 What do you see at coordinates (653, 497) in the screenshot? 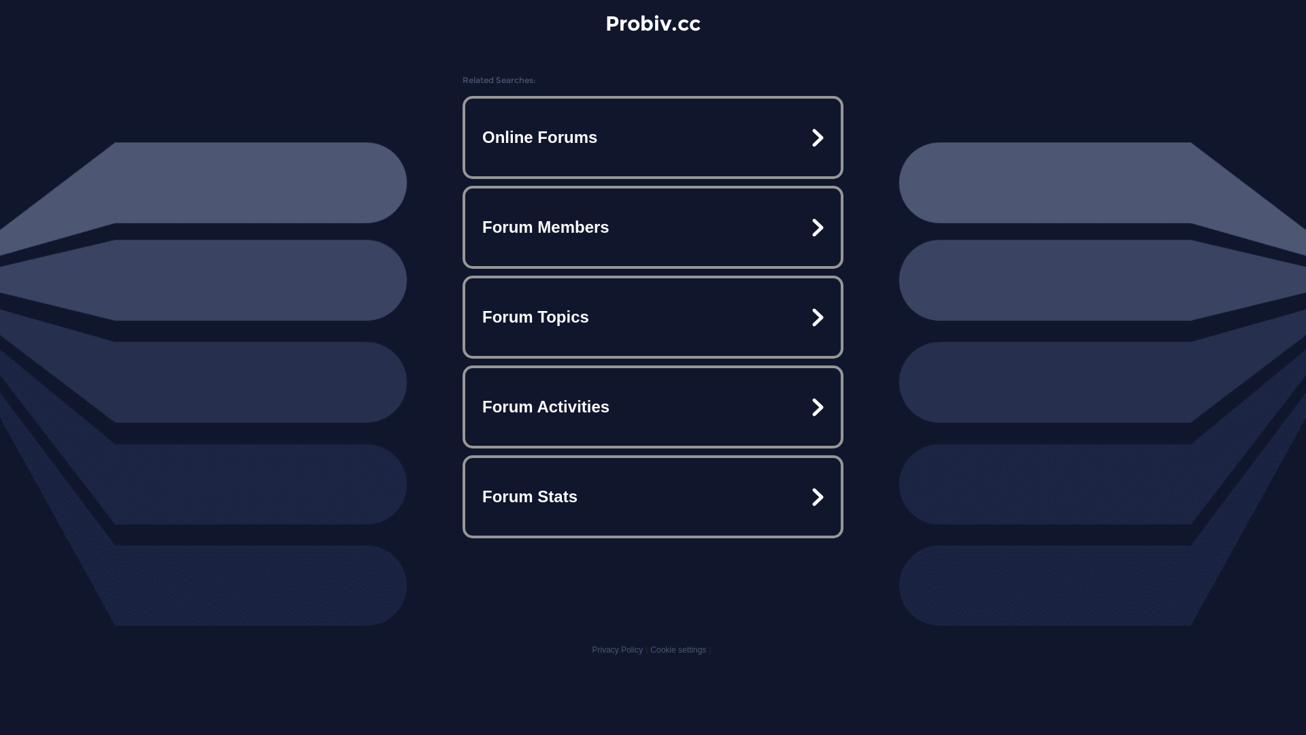
I see `Forum Stats` at bounding box center [653, 497].